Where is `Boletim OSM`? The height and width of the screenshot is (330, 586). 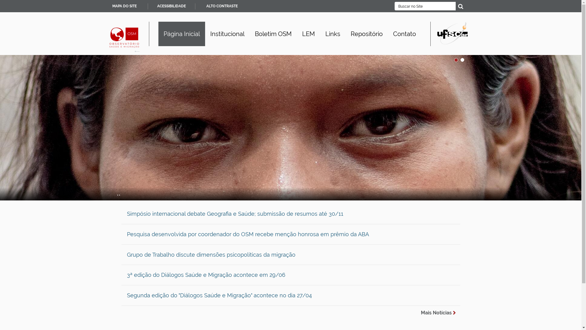
Boletim OSM is located at coordinates (273, 34).